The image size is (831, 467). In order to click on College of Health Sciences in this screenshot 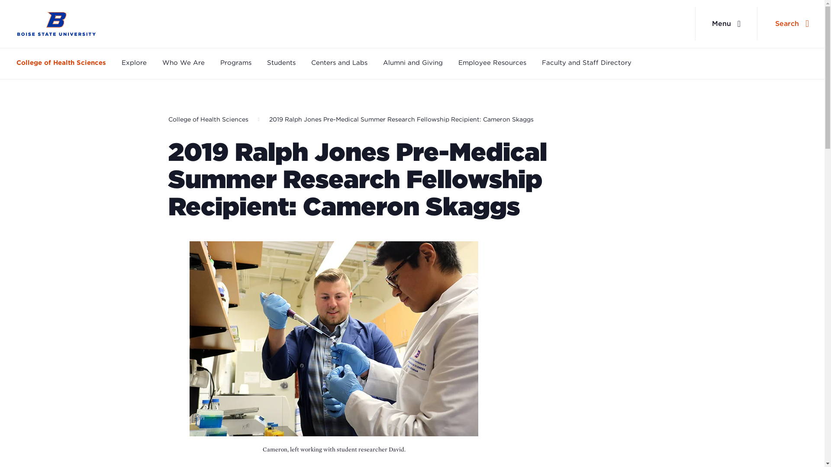, I will do `click(61, 63)`.